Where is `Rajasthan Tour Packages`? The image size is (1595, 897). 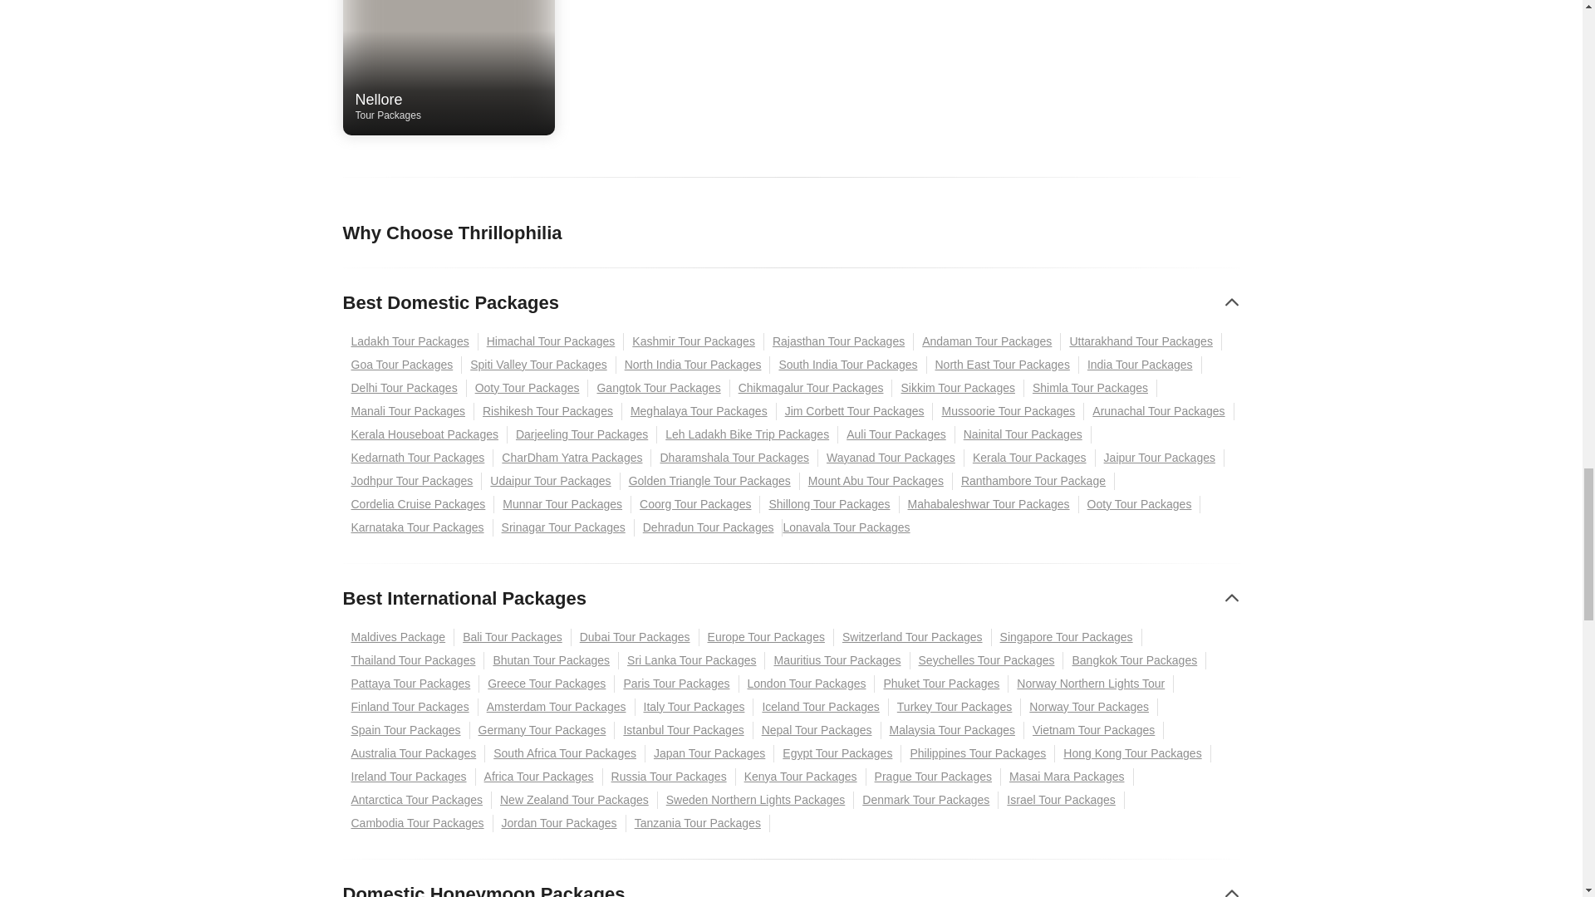
Rajasthan Tour Packages is located at coordinates (839, 341).